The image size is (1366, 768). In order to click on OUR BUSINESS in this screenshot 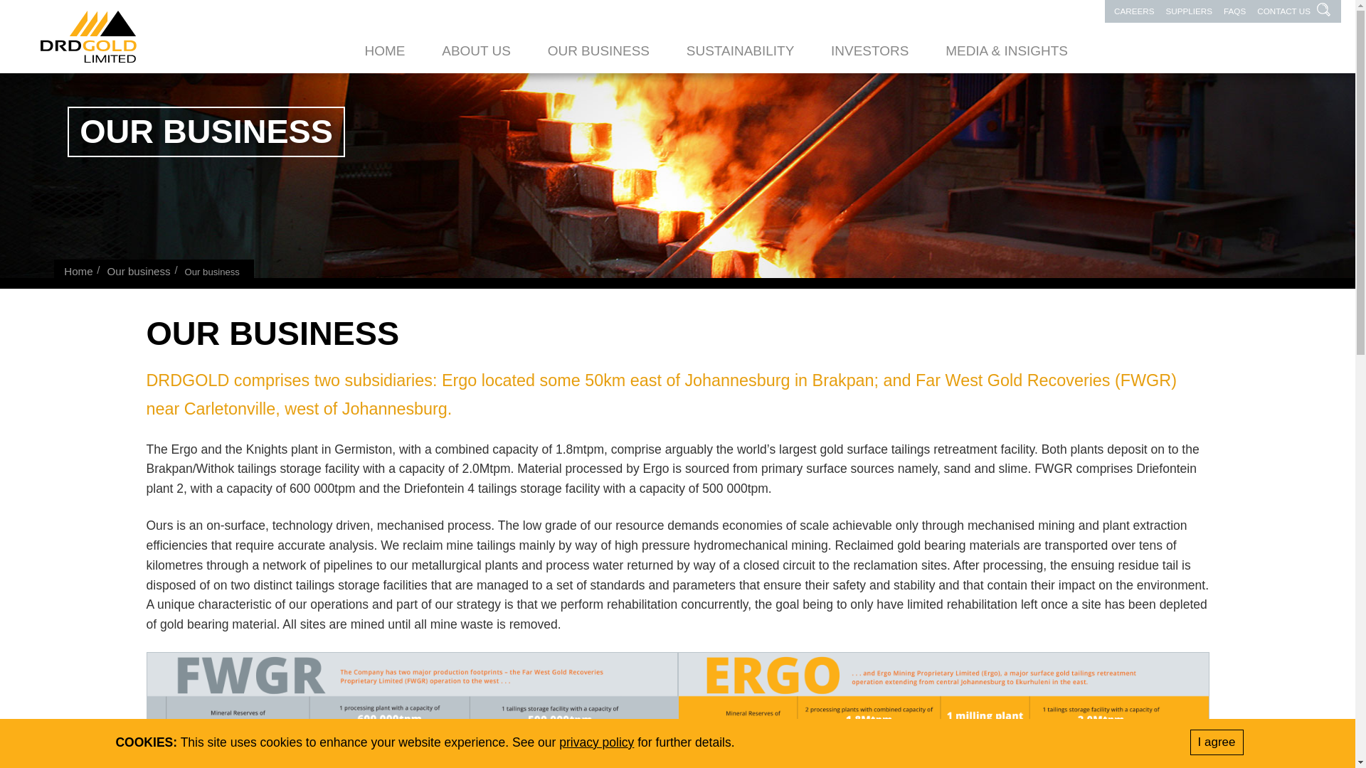, I will do `click(598, 51)`.